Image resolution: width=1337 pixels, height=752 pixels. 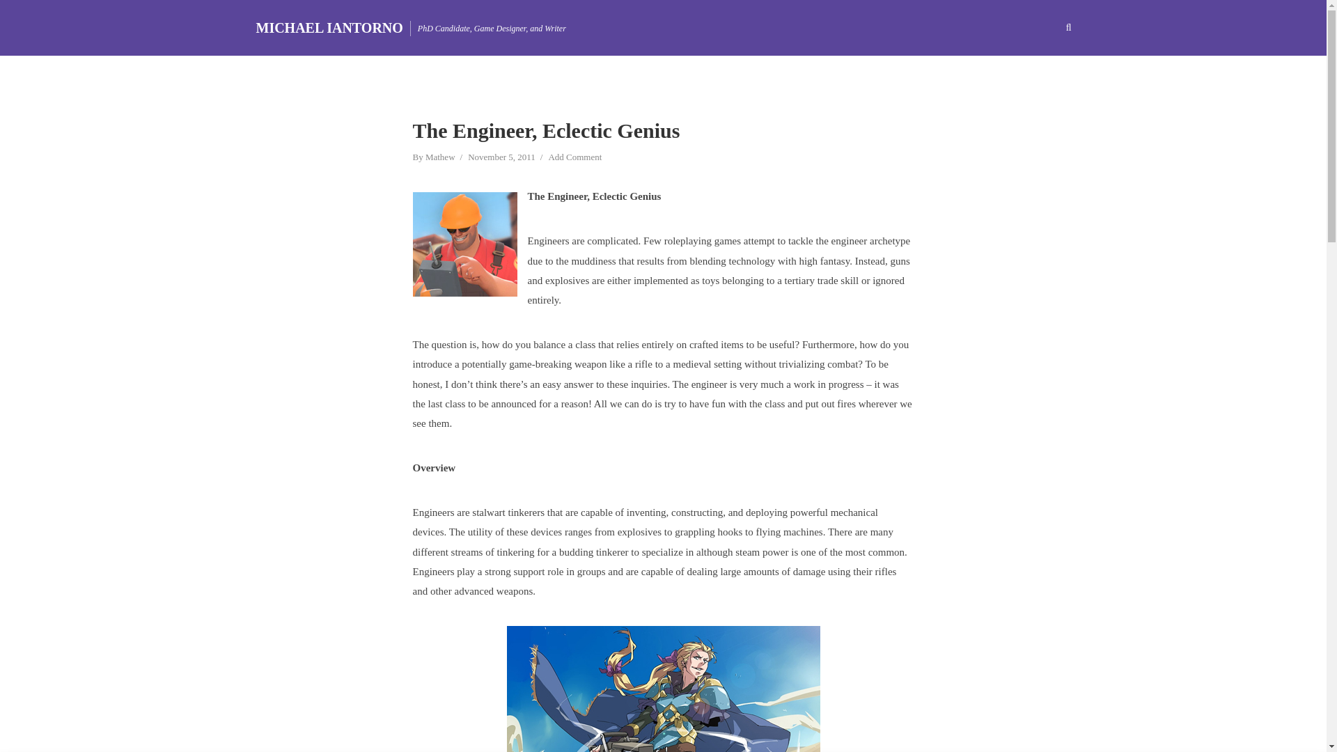 I want to click on MICHAEL IANTORNO, so click(x=330, y=28).